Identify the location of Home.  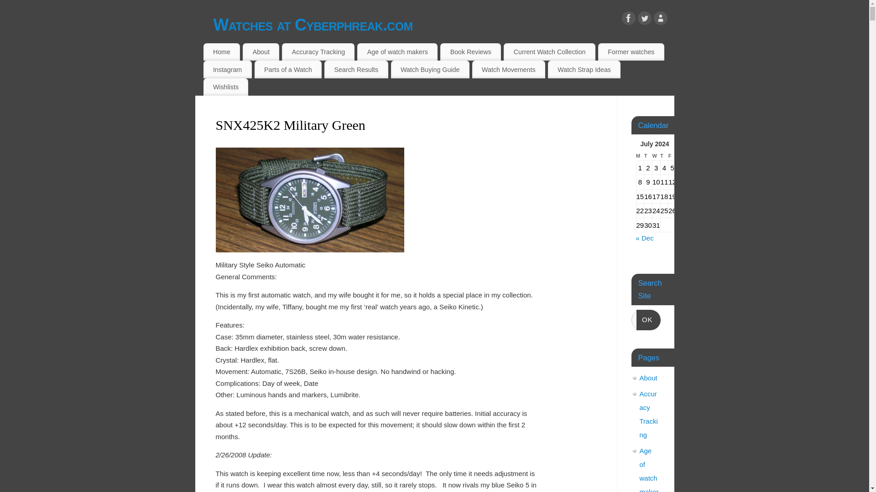
(222, 52).